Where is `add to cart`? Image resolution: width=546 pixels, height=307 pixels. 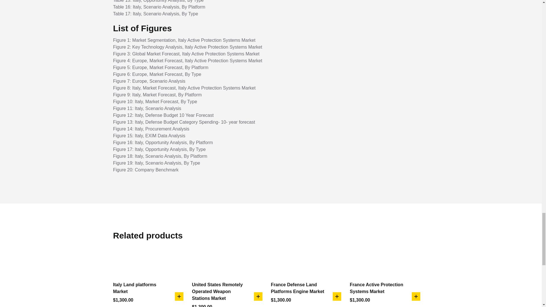 add to cart is located at coordinates (416, 296).